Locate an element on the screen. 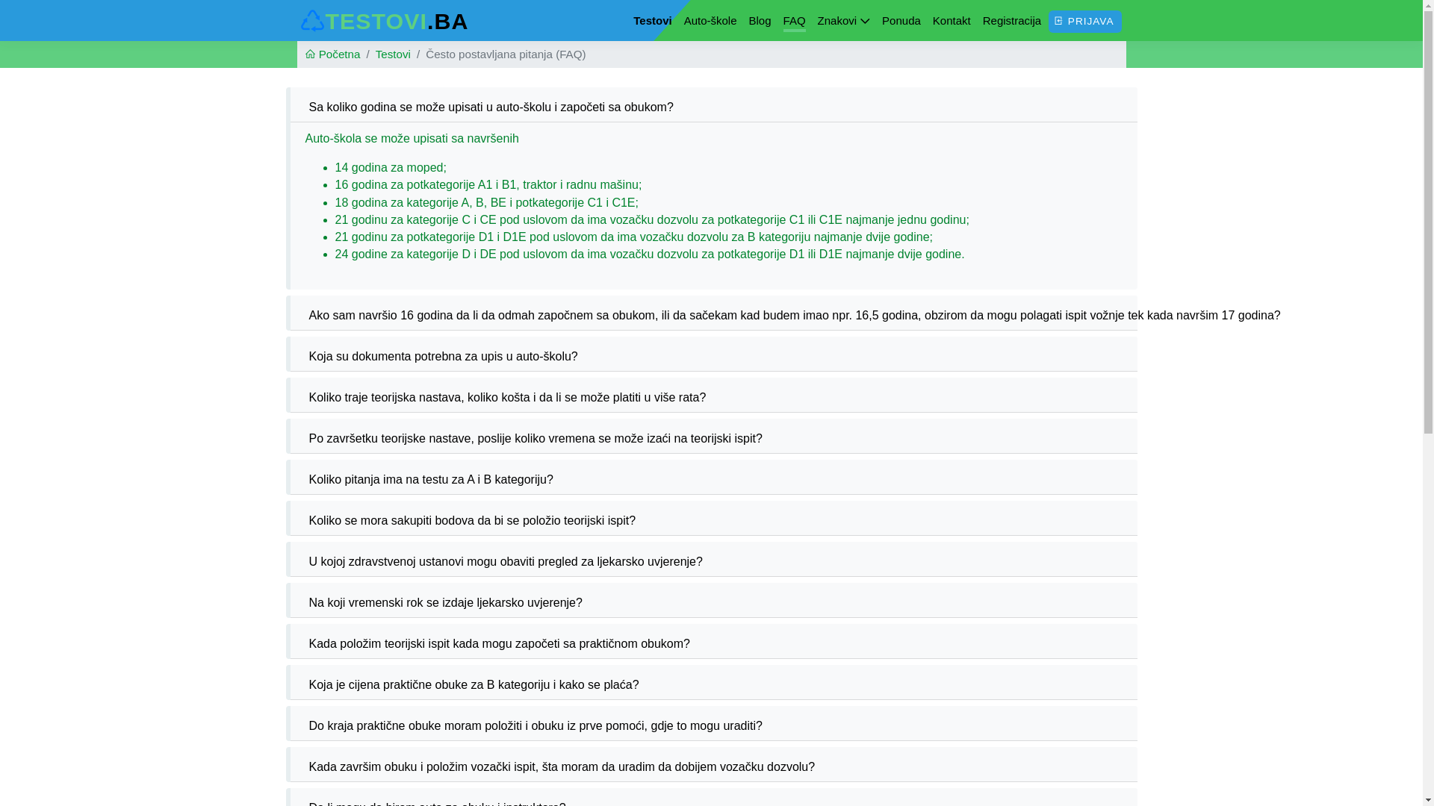 The height and width of the screenshot is (806, 1434). Kontakt is located at coordinates (952, 21).